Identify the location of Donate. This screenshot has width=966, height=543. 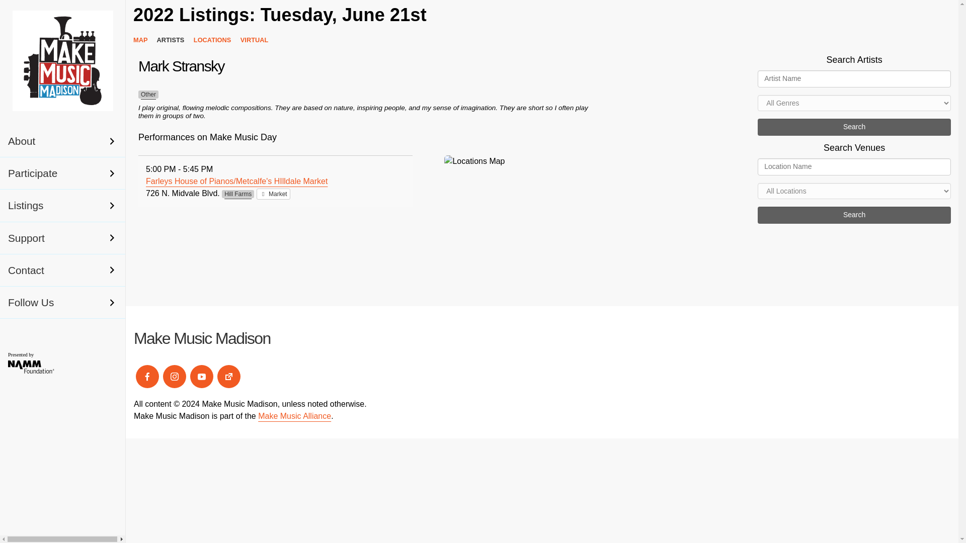
(228, 376).